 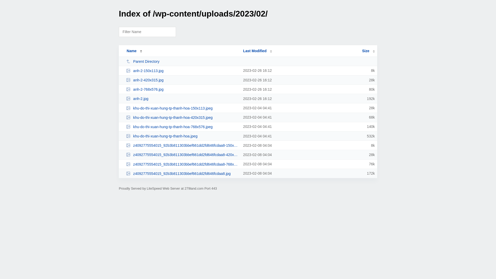 What do you see at coordinates (182, 127) in the screenshot?
I see `khu-do-thi-xuan-hung-tp-thanh-hoa-768x576.jpeg` at bounding box center [182, 127].